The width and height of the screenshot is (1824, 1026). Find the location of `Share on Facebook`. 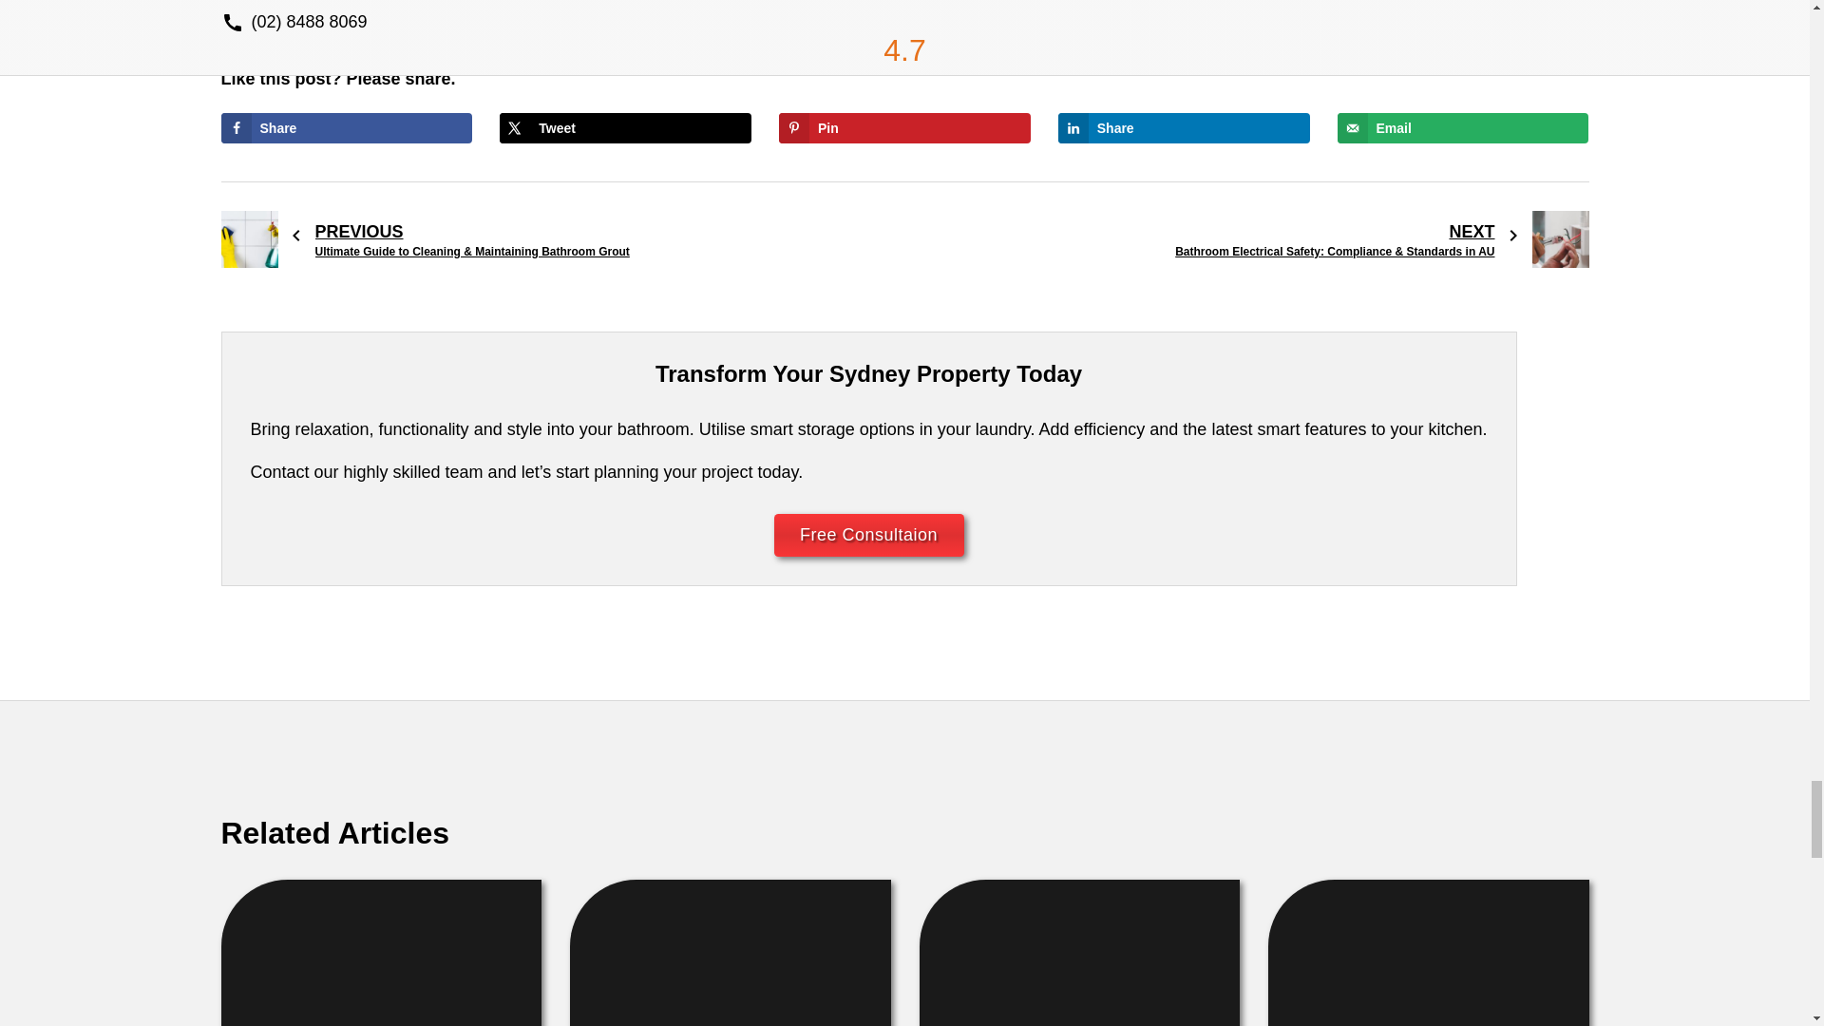

Share on Facebook is located at coordinates (346, 127).